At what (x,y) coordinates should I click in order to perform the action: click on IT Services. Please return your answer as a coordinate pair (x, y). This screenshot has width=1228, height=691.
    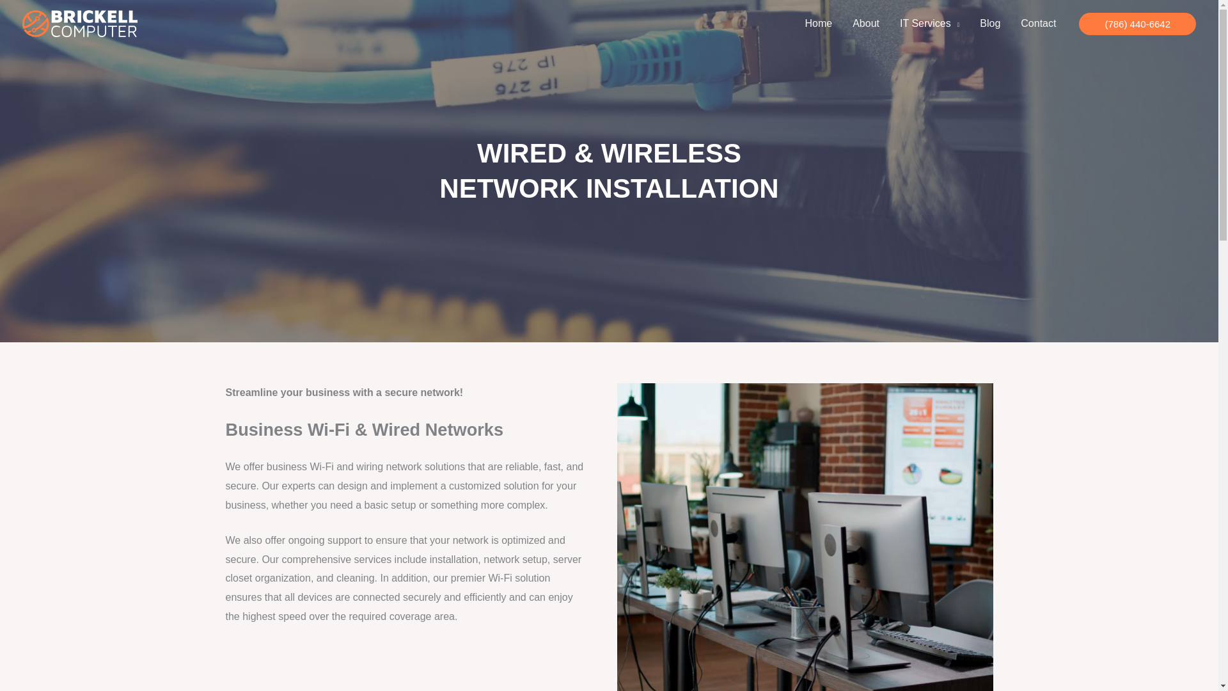
    Looking at the image, I should click on (929, 24).